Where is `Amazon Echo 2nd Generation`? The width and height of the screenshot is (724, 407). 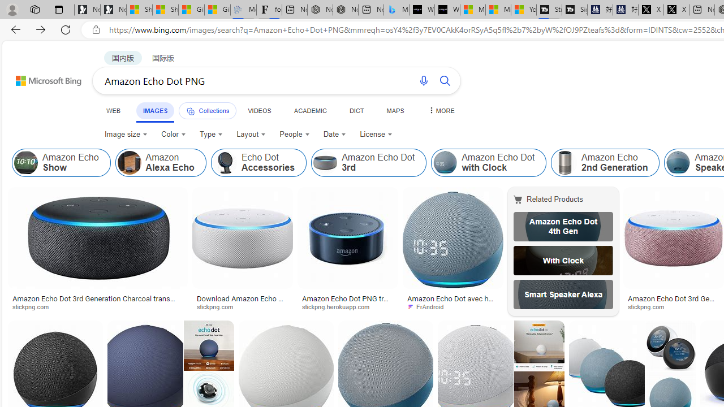 Amazon Echo 2nd Generation is located at coordinates (605, 163).